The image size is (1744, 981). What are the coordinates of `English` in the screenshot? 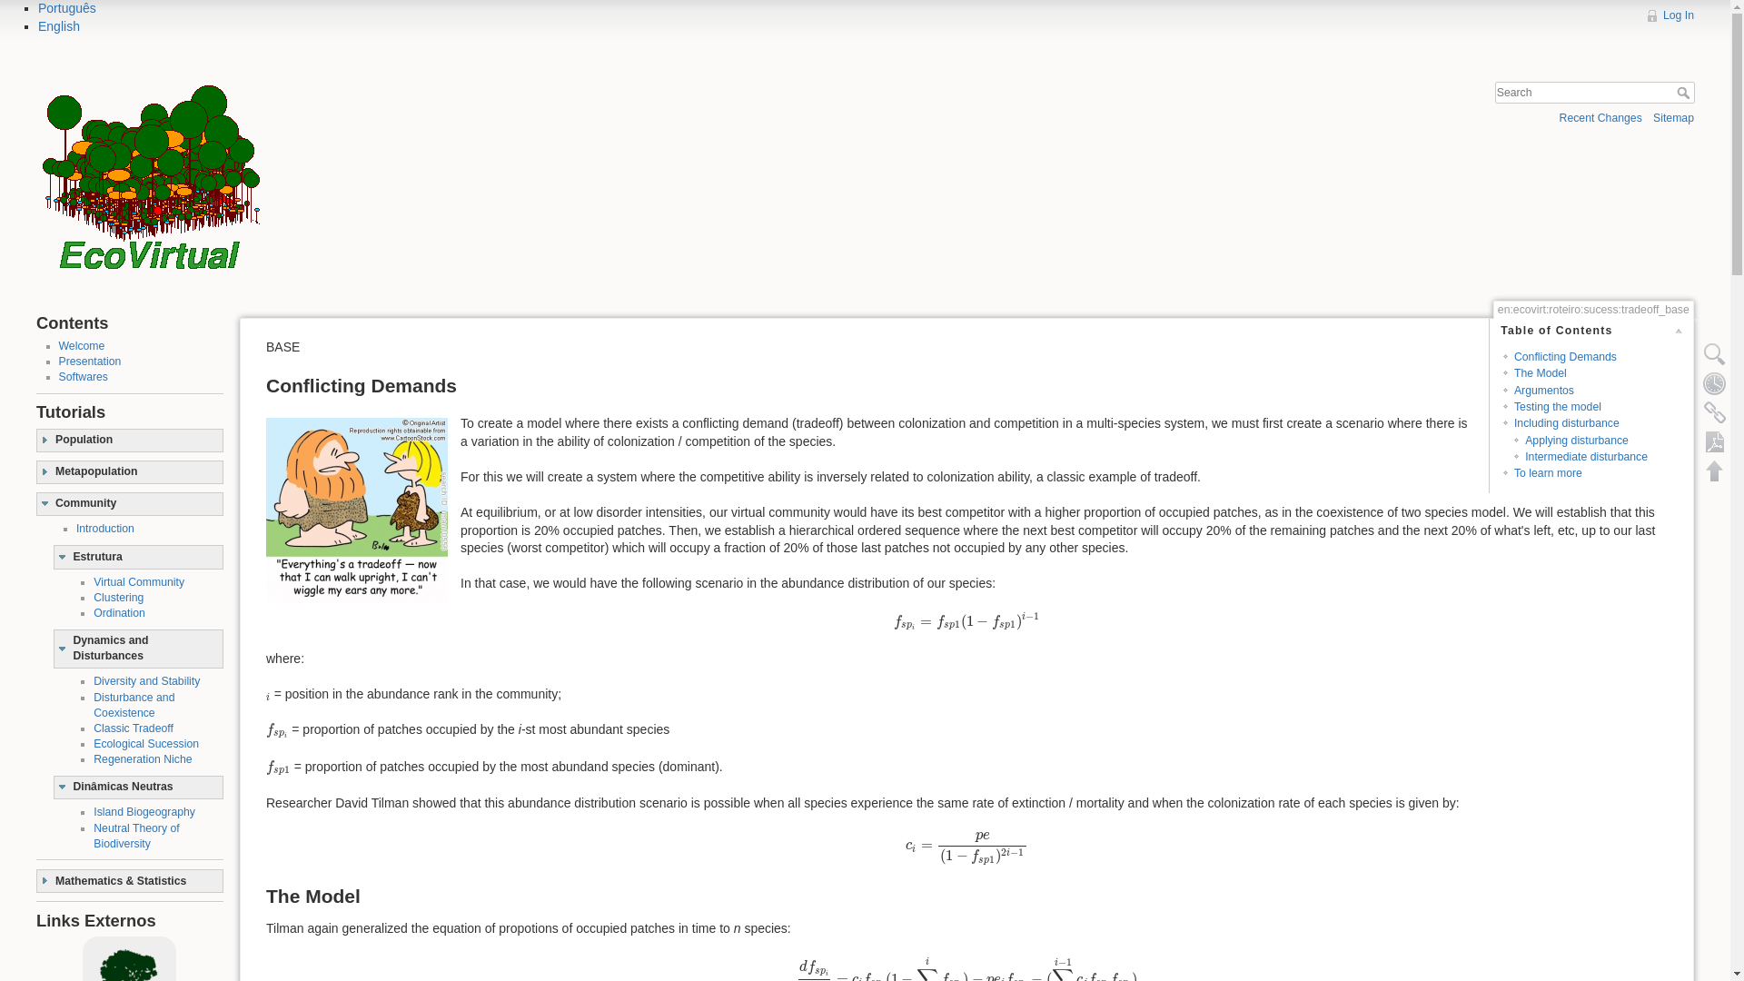 It's located at (59, 26).